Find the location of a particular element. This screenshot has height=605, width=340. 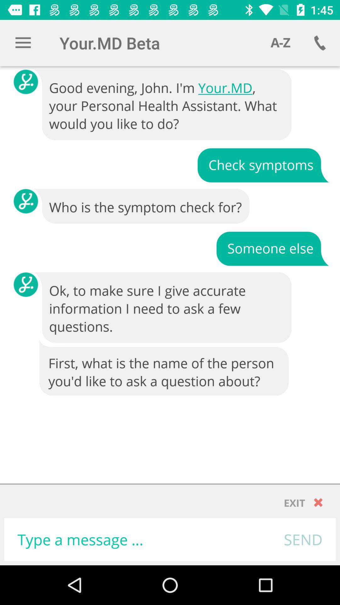

turn off icon above who is the icon is located at coordinates (263, 164).